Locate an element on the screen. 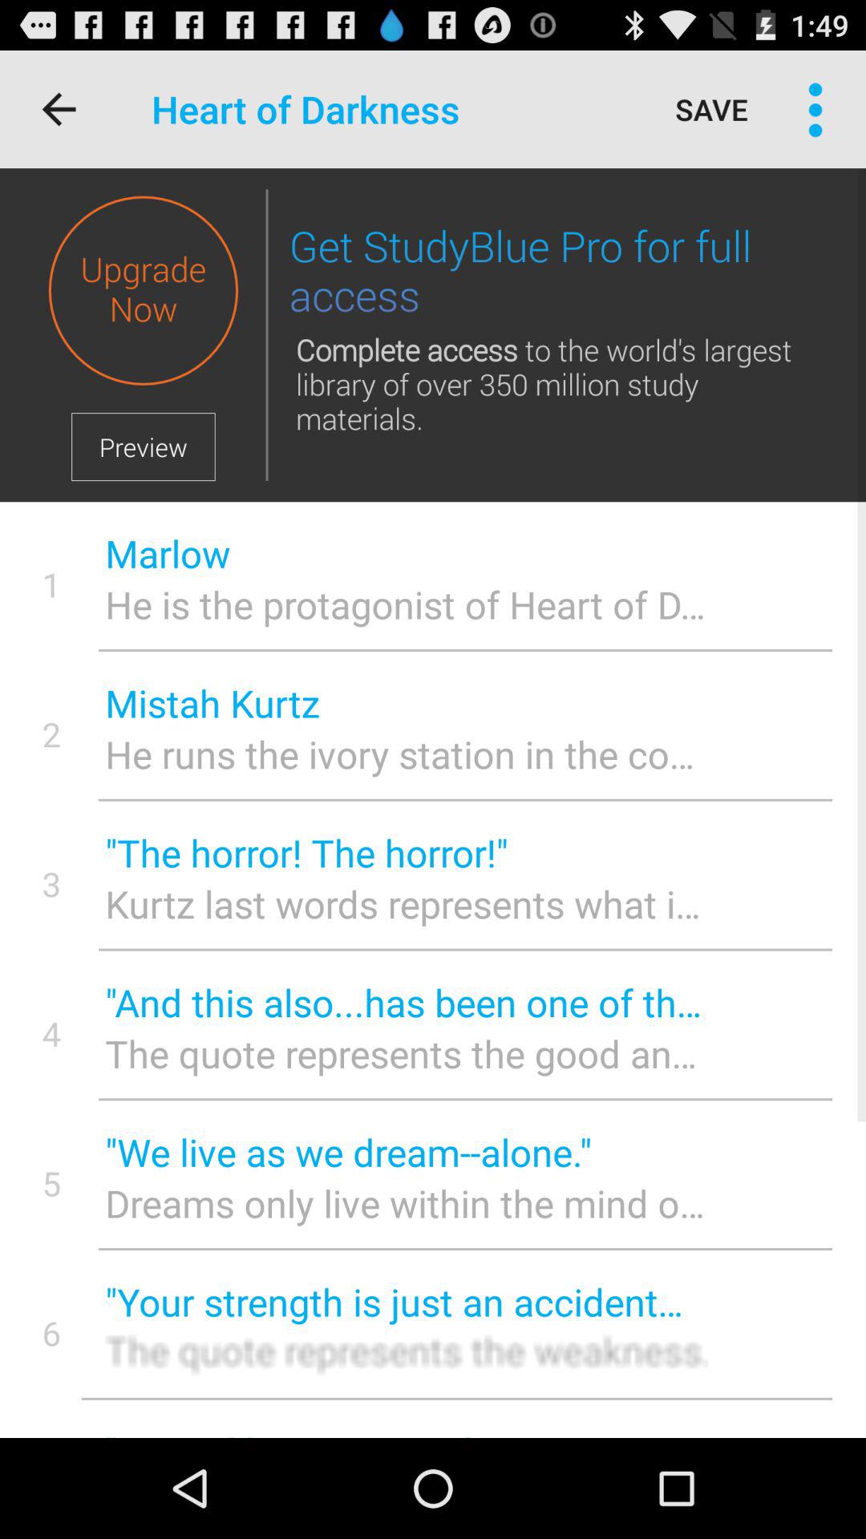 Image resolution: width=866 pixels, height=1539 pixels. launch 2 is located at coordinates (51, 734).